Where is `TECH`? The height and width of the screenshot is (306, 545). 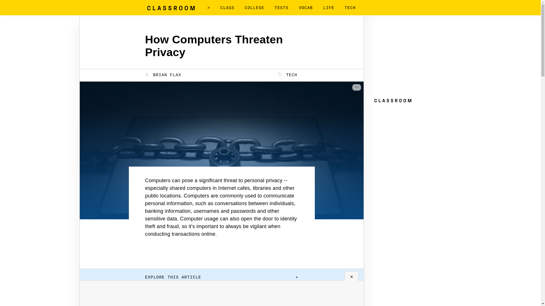
TECH is located at coordinates (288, 75).